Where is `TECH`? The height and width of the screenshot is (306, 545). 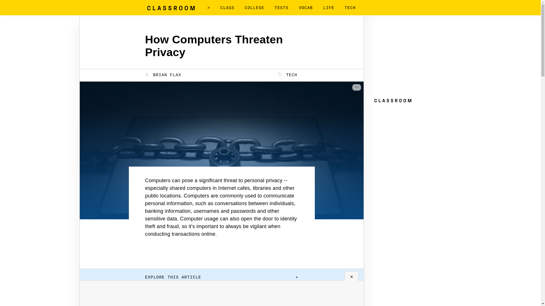
TECH is located at coordinates (288, 75).